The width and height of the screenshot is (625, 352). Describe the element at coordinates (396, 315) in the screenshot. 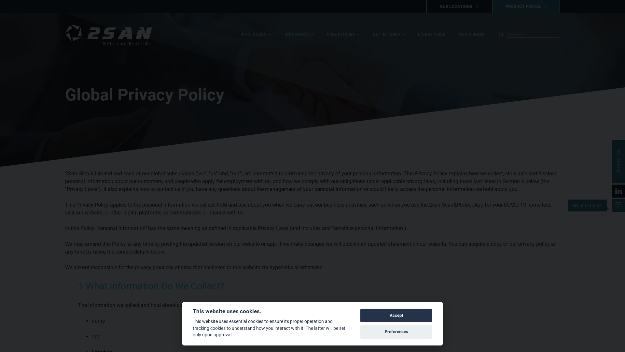

I see `Accept` at that location.